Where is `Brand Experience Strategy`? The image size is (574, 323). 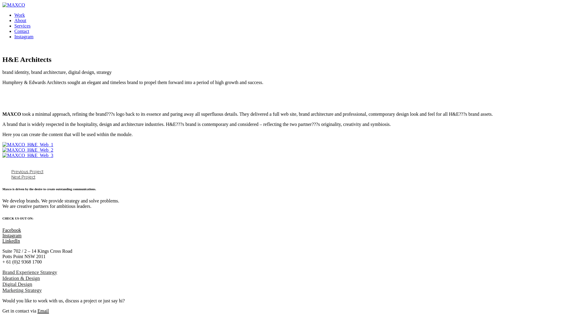 Brand Experience Strategy is located at coordinates (30, 272).